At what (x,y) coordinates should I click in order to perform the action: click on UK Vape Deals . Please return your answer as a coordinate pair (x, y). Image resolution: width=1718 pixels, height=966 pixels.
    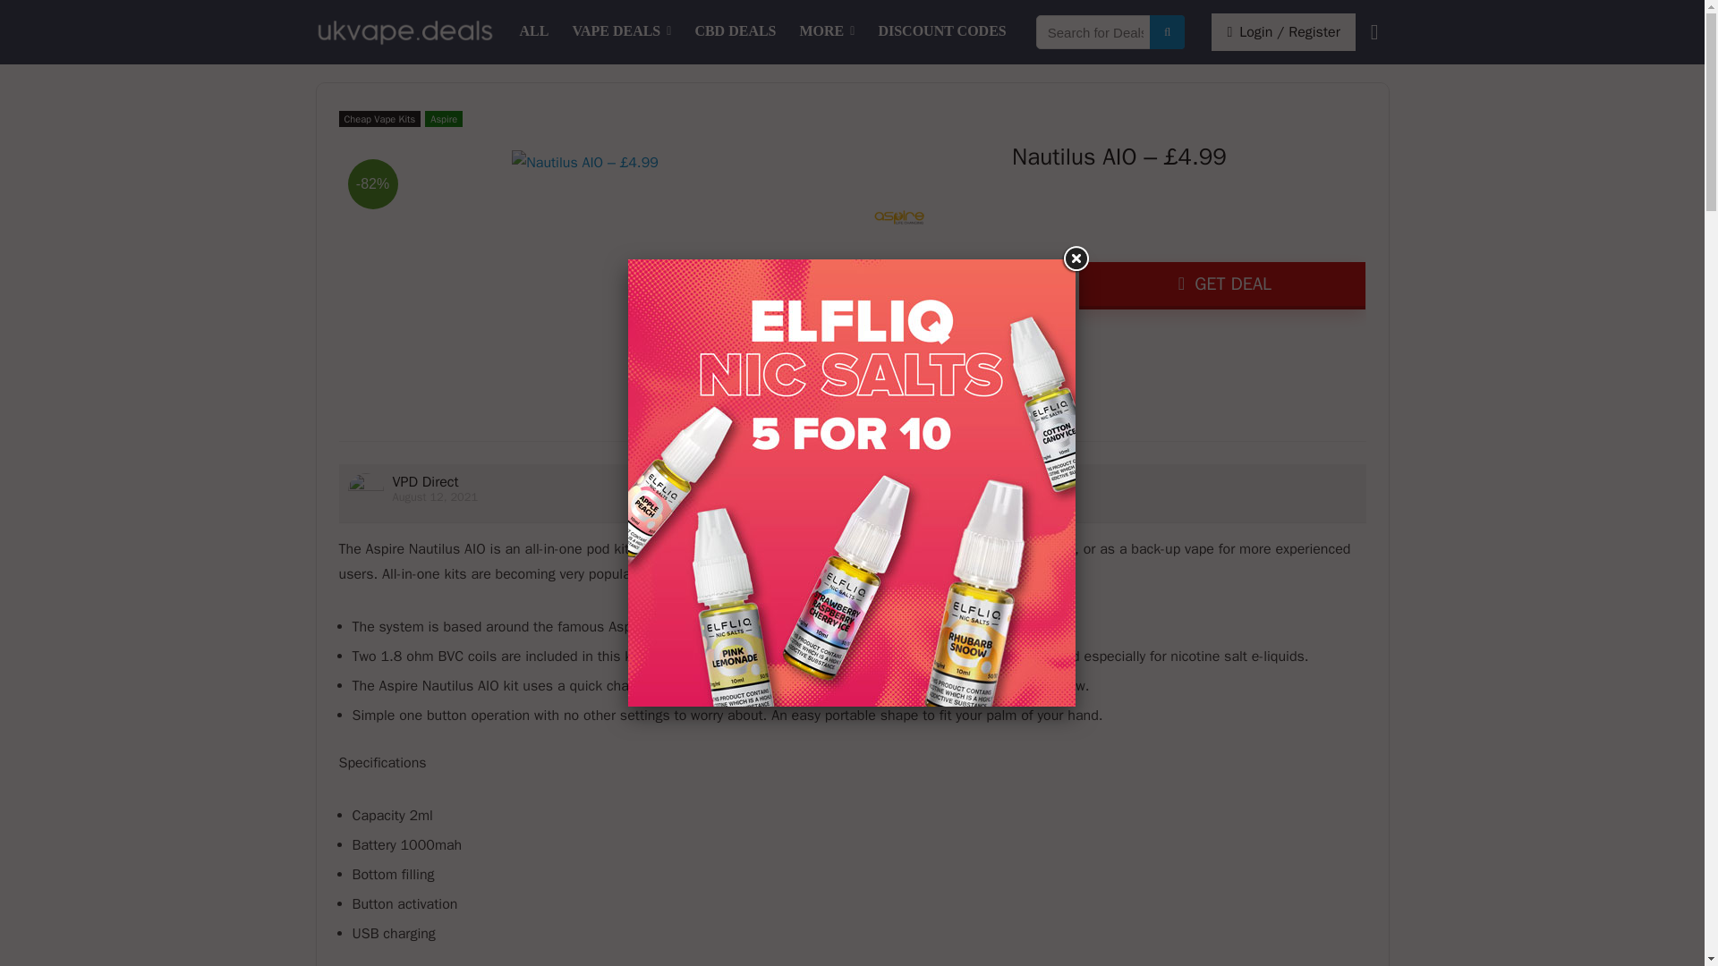
    Looking at the image, I should click on (535, 32).